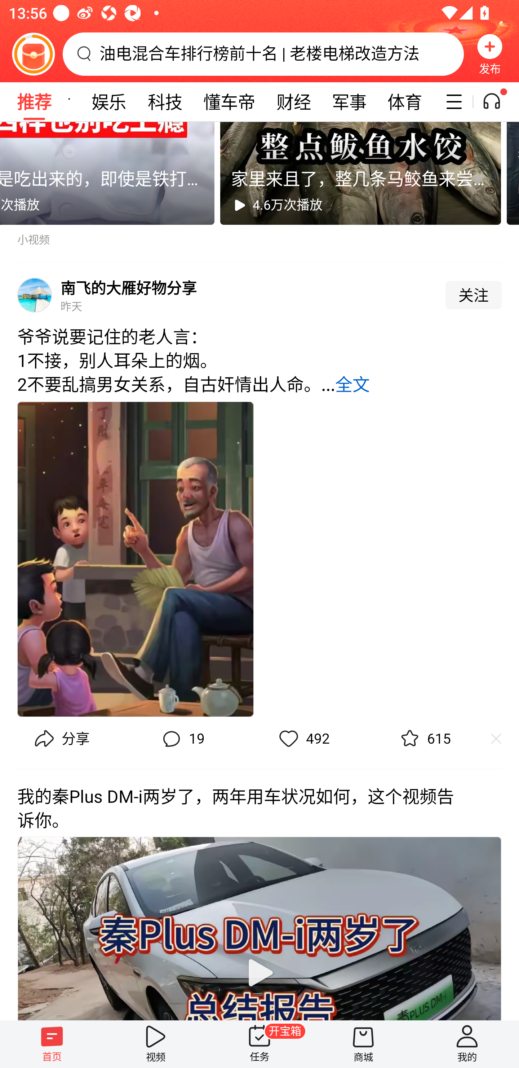 This screenshot has height=1068, width=519. I want to click on 油电混合车排行榜前十名 | 老楼电梯改造方法 搜索框，油电混合车排行榜前十名 | 老楼电梯改造方法, so click(263, 54).